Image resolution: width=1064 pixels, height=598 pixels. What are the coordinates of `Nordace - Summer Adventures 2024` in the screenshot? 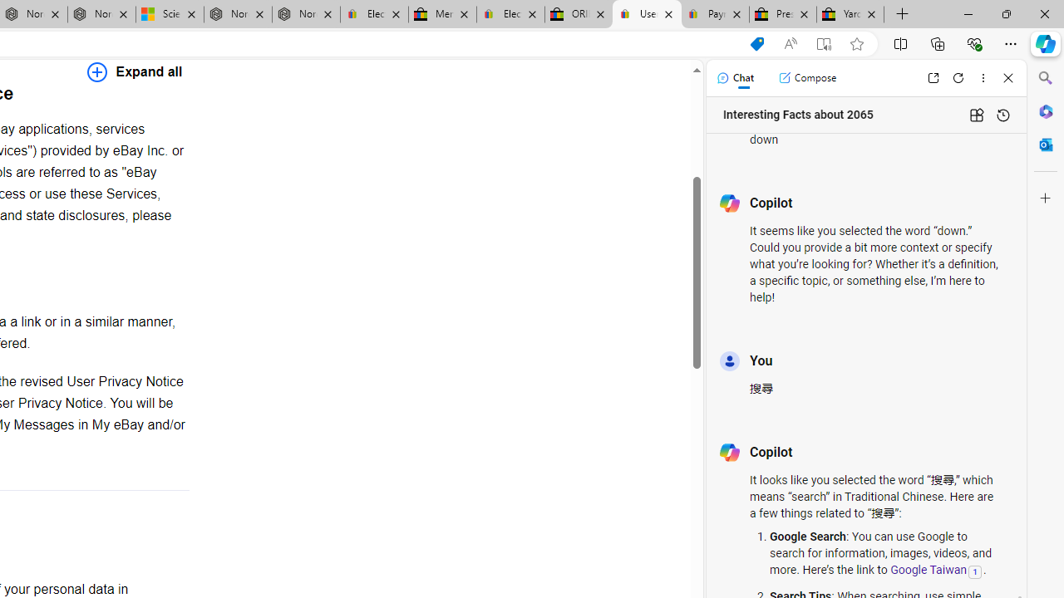 It's located at (238, 15).